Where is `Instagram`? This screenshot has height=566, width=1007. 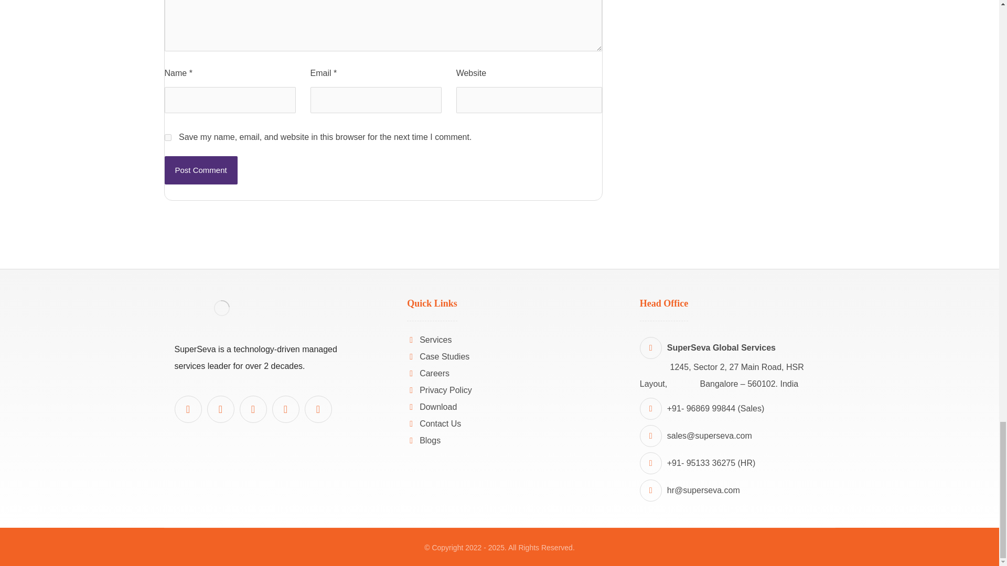 Instagram is located at coordinates (317, 409).